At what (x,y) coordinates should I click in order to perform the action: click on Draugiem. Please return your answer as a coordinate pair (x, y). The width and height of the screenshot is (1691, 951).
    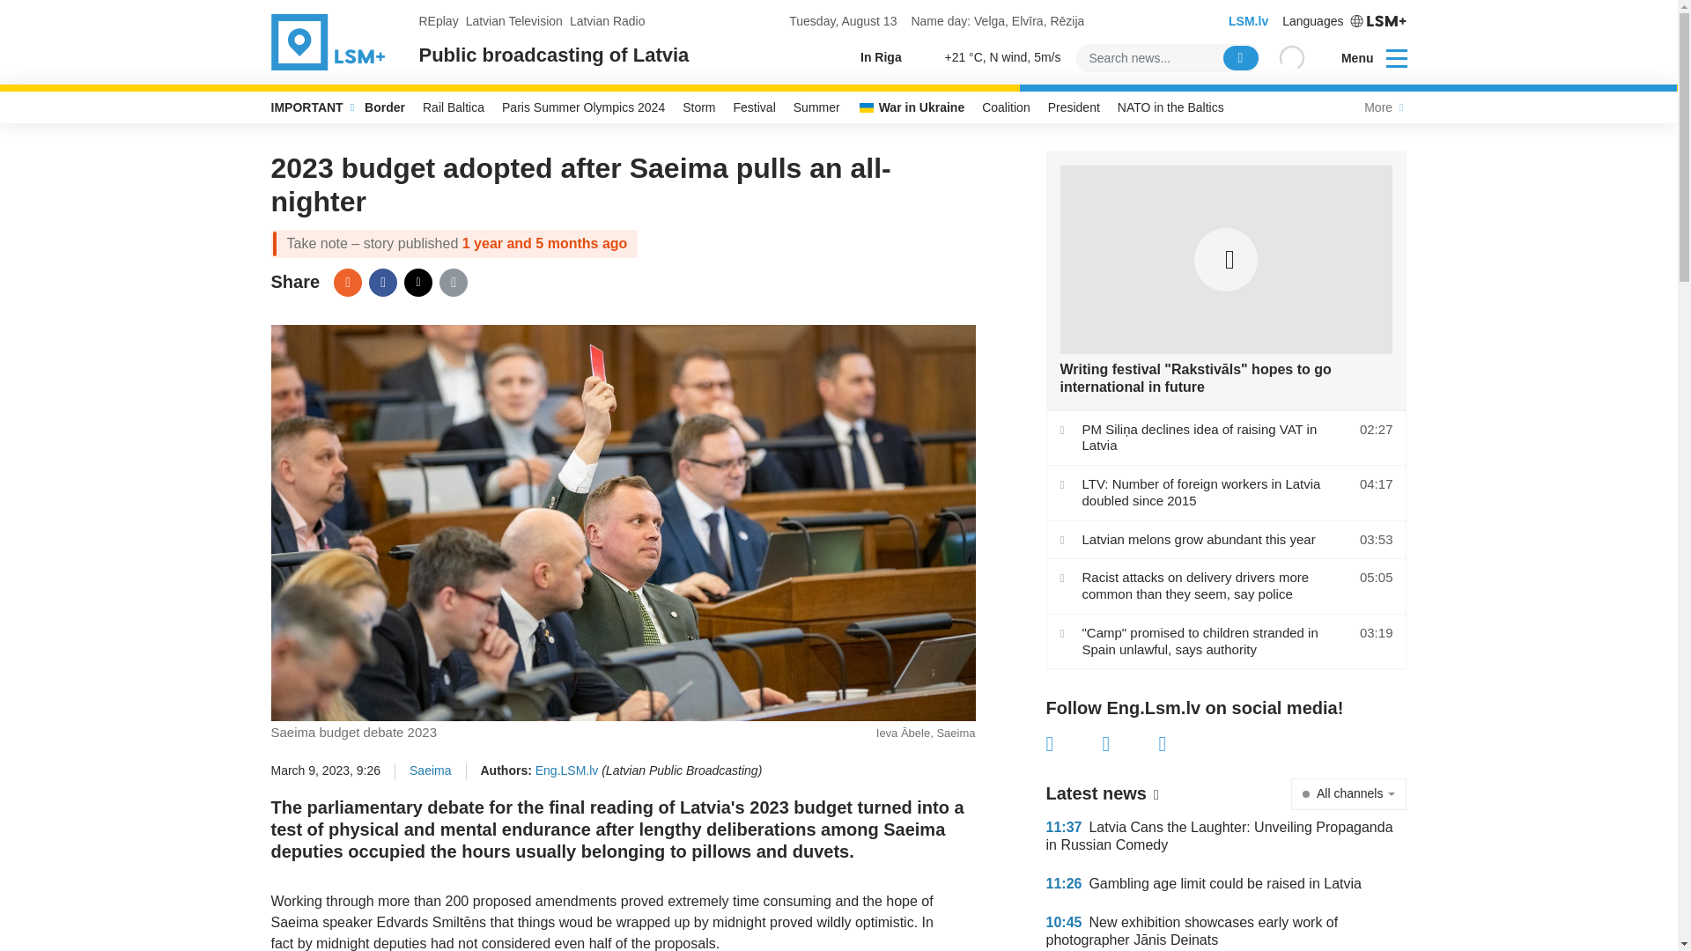
    Looking at the image, I should click on (347, 282).